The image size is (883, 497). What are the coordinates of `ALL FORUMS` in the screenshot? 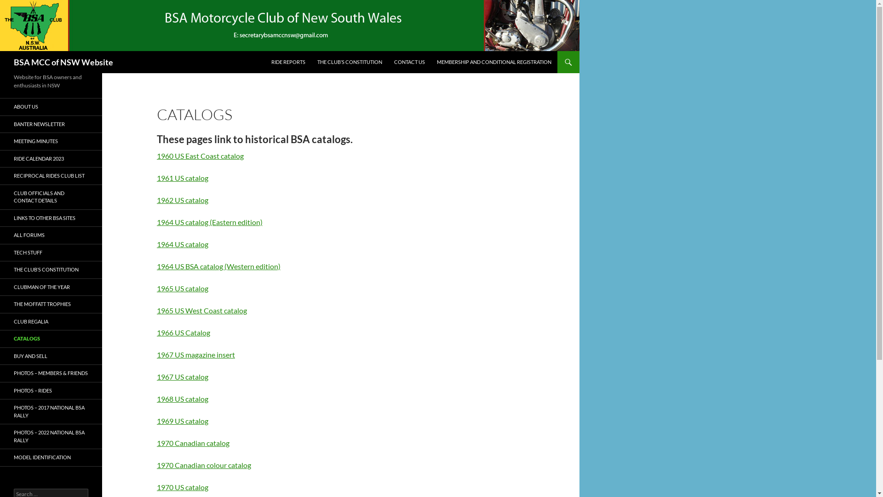 It's located at (51, 236).